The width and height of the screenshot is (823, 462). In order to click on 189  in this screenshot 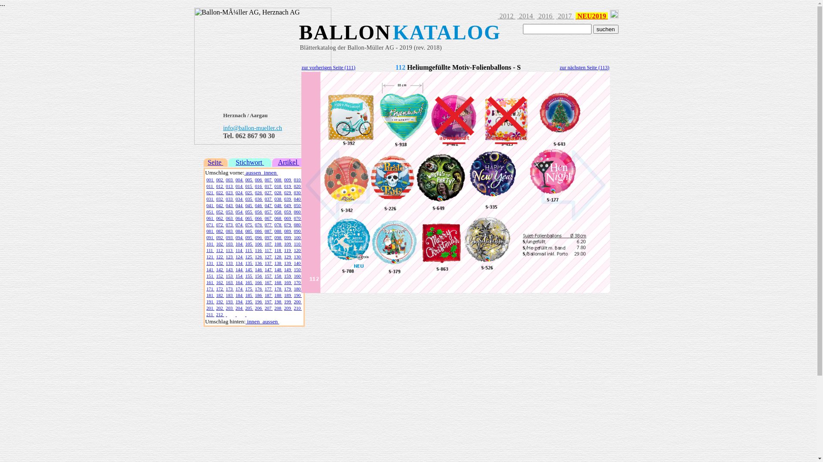, I will do `click(288, 295)`.